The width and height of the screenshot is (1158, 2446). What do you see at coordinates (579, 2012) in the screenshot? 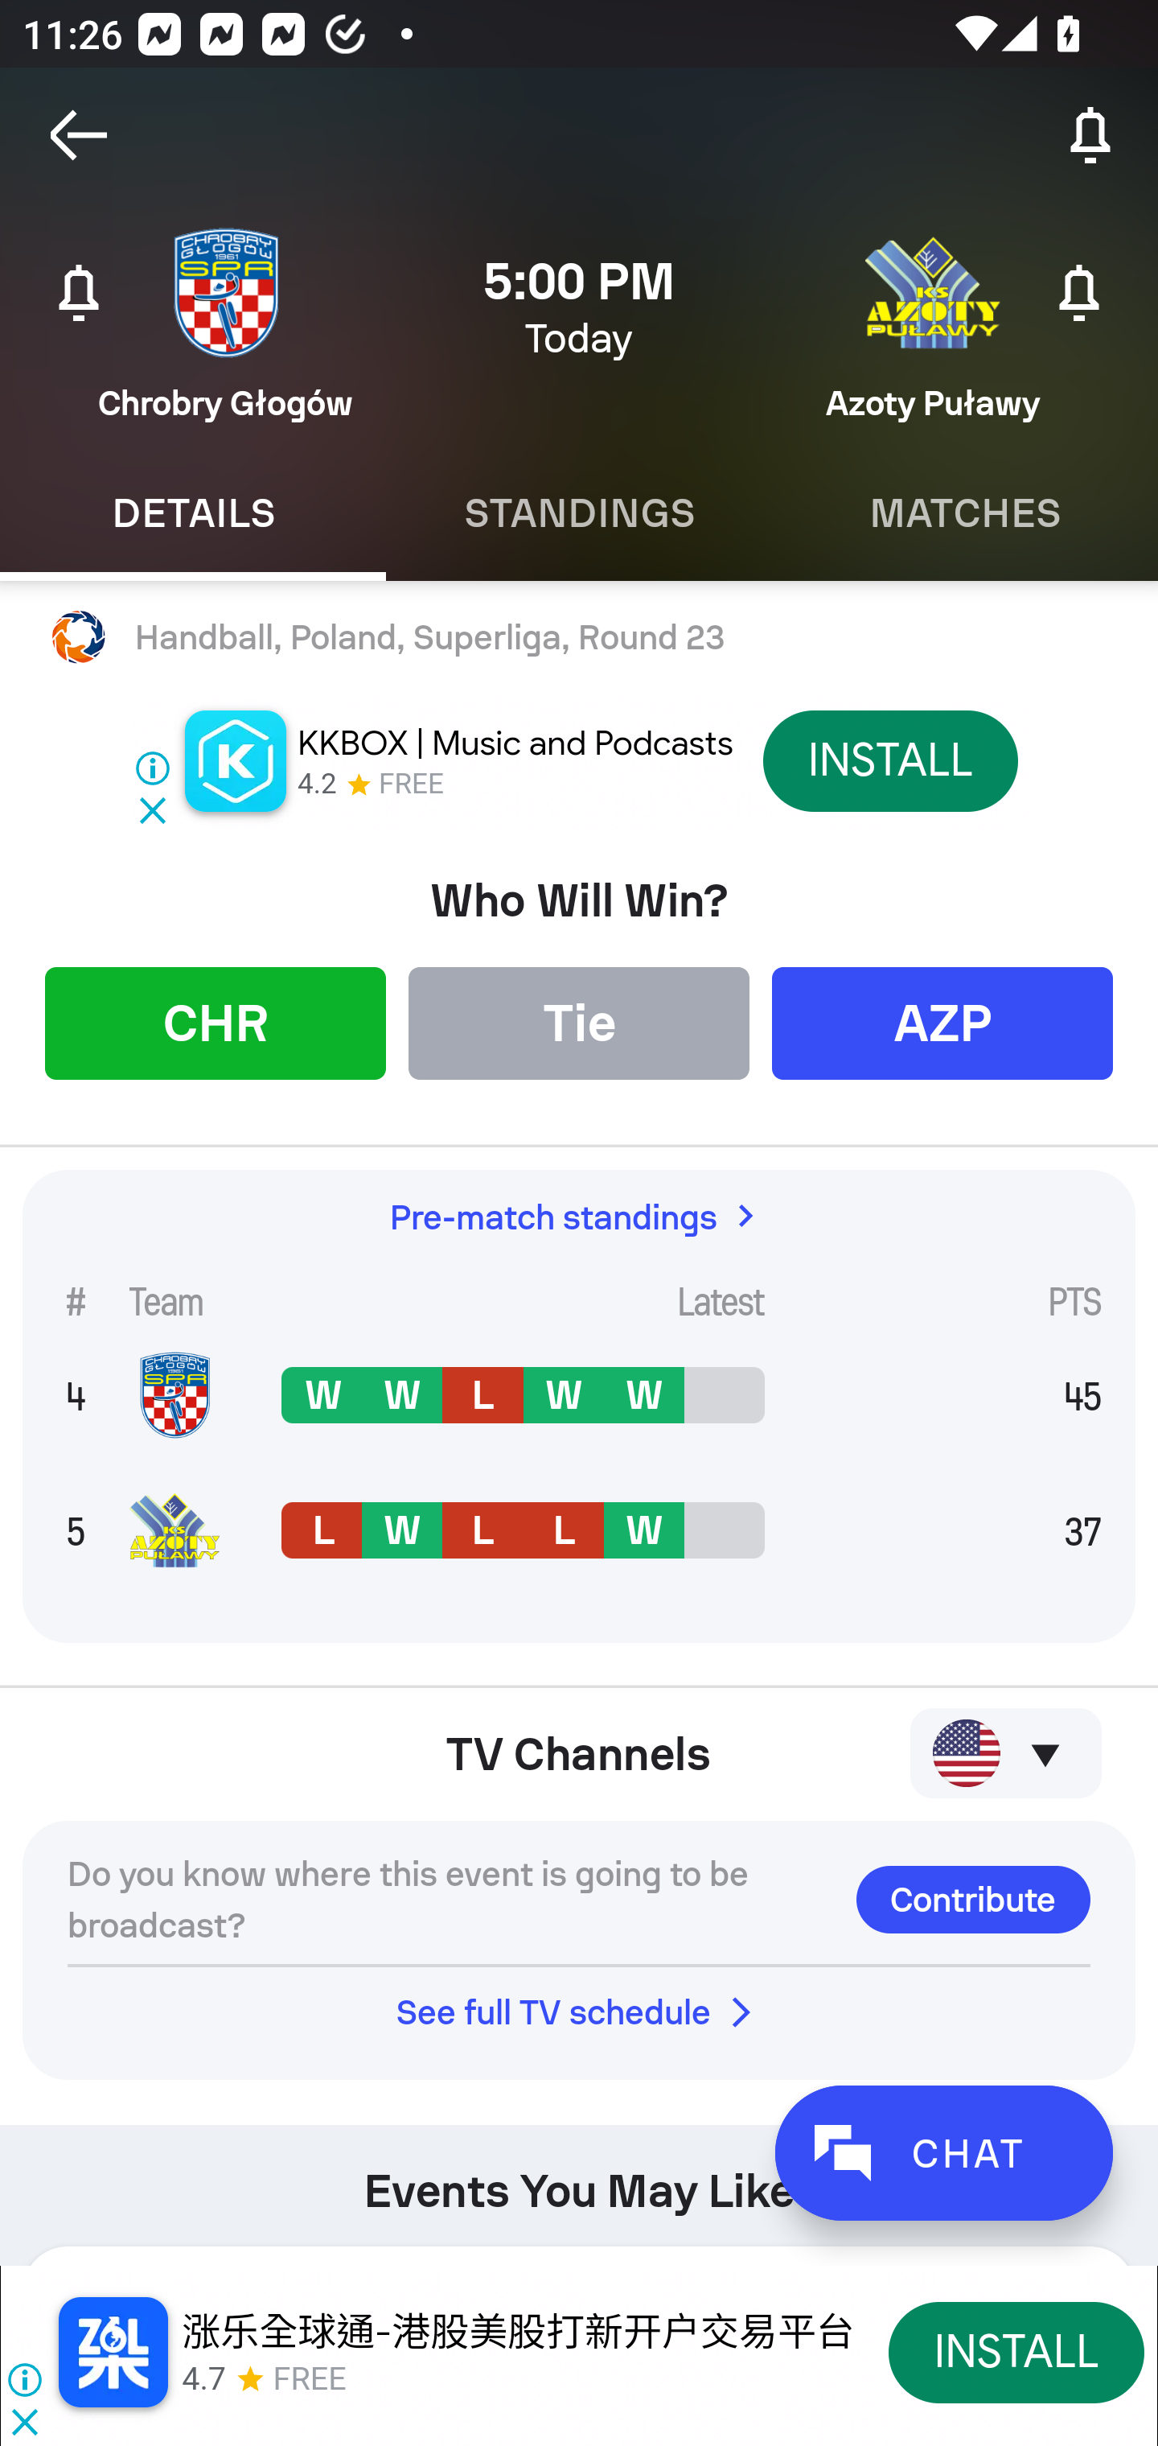
I see `See full TV schedule` at bounding box center [579, 2012].